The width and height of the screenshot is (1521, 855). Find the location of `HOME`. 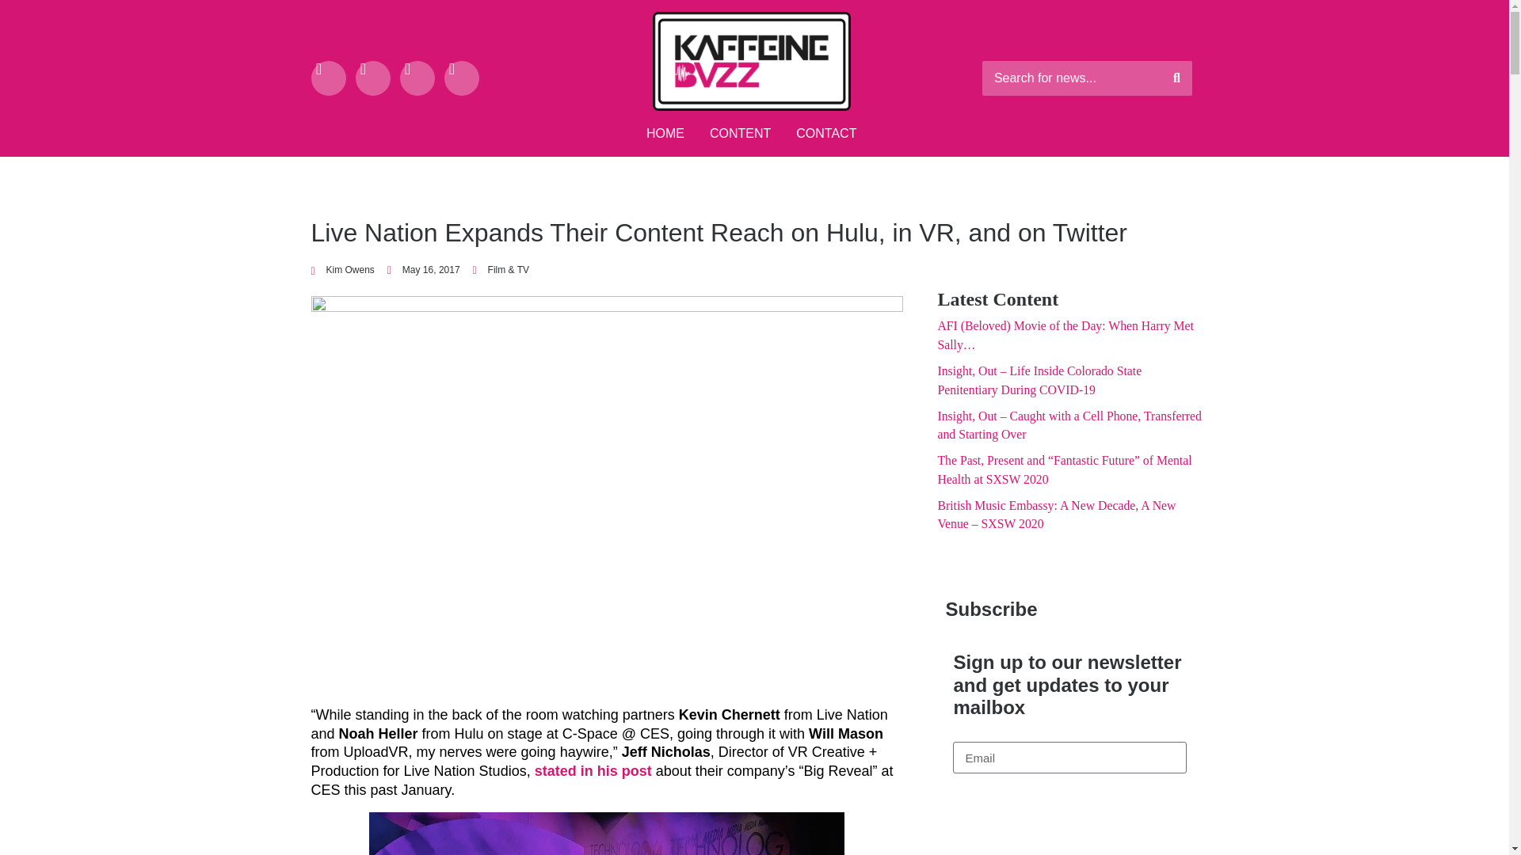

HOME is located at coordinates (665, 135).